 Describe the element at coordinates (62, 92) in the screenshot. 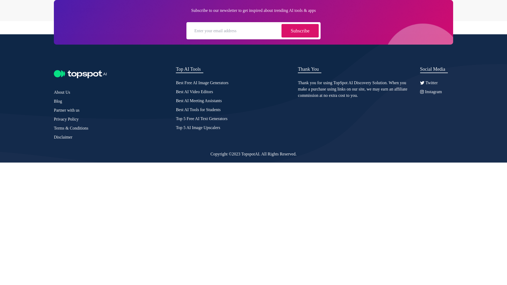

I see `About Us` at that location.